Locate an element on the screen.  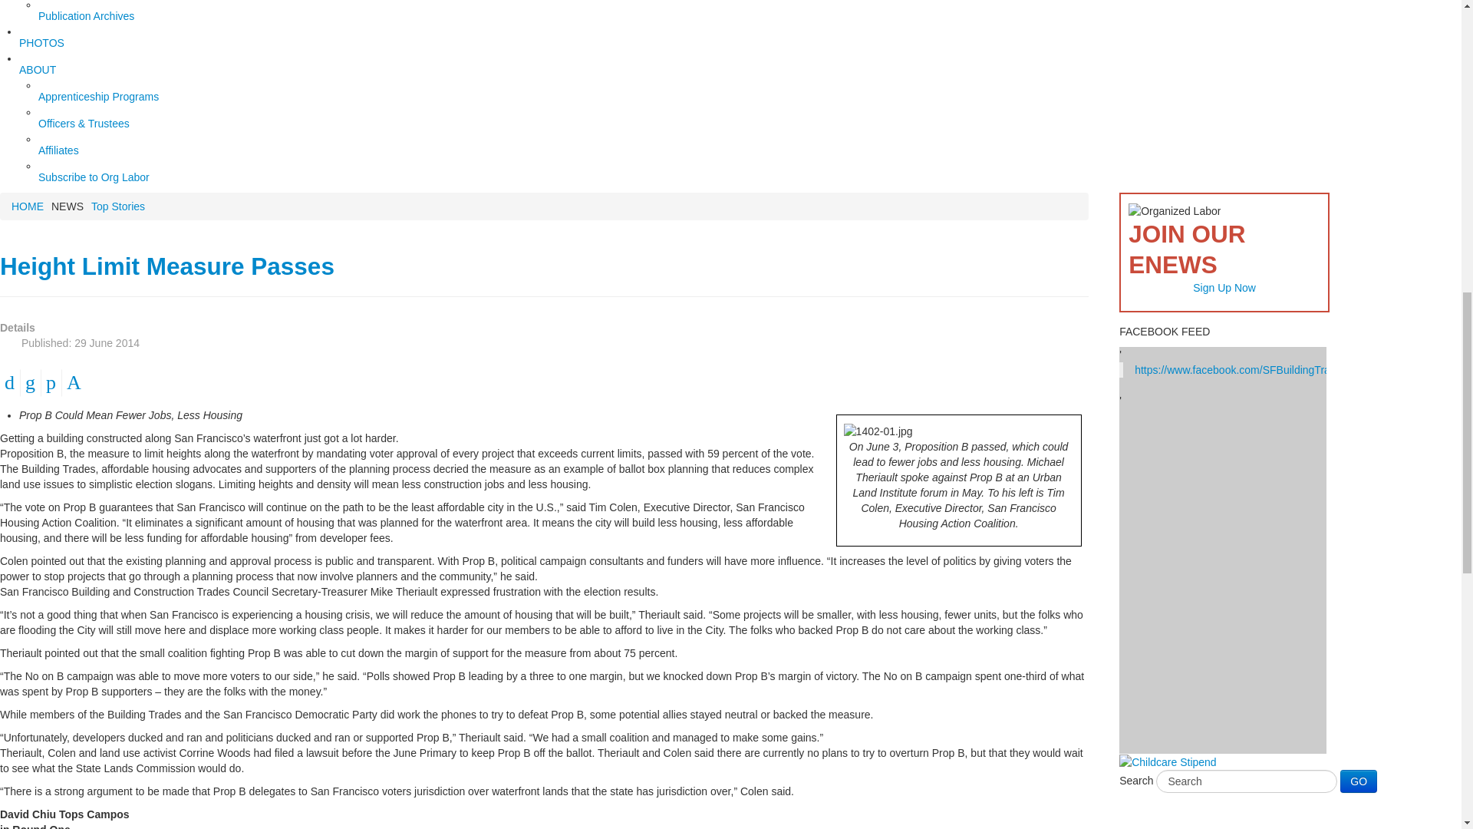
Top Stories is located at coordinates (118, 206).